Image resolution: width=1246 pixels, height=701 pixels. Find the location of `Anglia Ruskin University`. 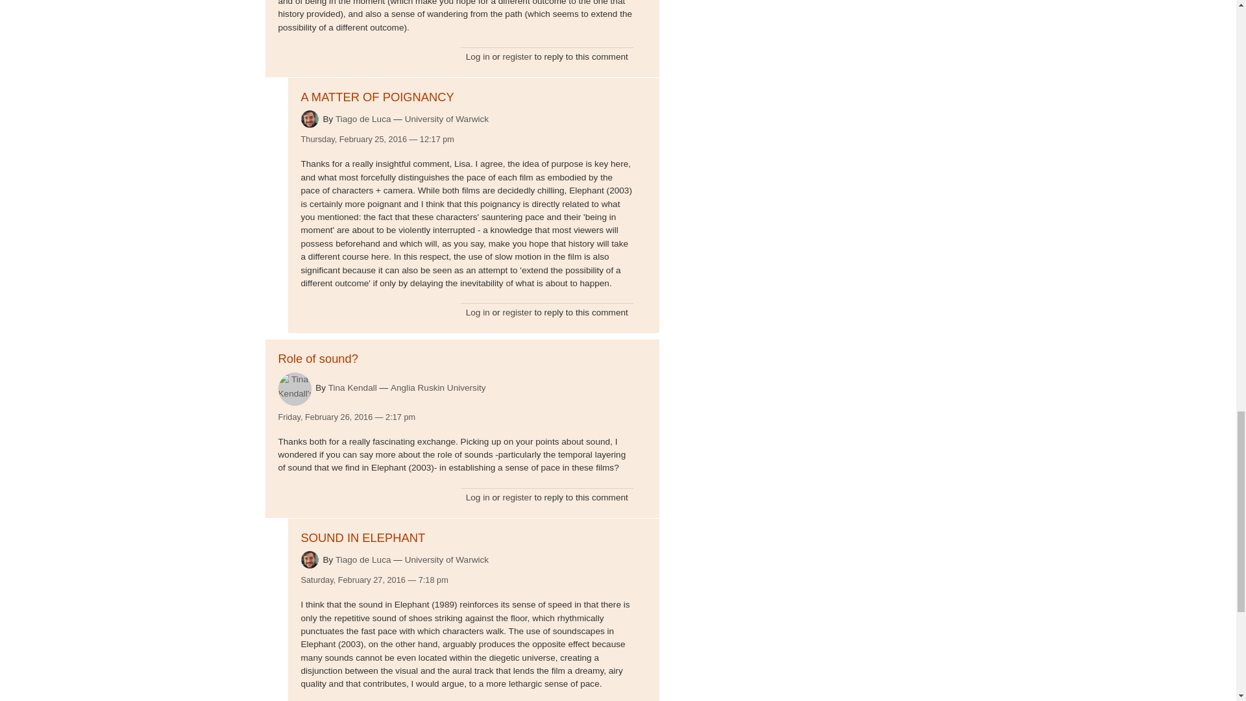

Anglia Ruskin University is located at coordinates (438, 388).